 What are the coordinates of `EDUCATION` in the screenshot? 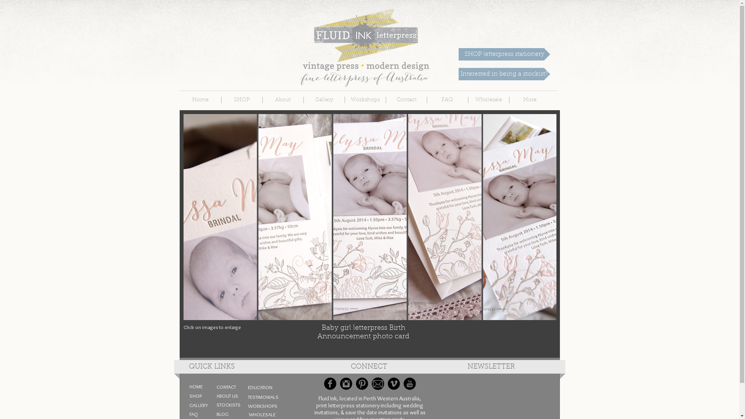 It's located at (262, 387).